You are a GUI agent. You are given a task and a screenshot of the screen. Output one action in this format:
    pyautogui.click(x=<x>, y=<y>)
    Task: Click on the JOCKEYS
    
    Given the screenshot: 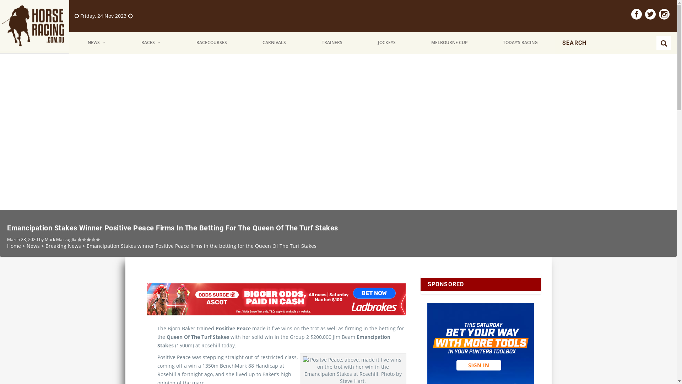 What is the action you would take?
    pyautogui.click(x=387, y=43)
    